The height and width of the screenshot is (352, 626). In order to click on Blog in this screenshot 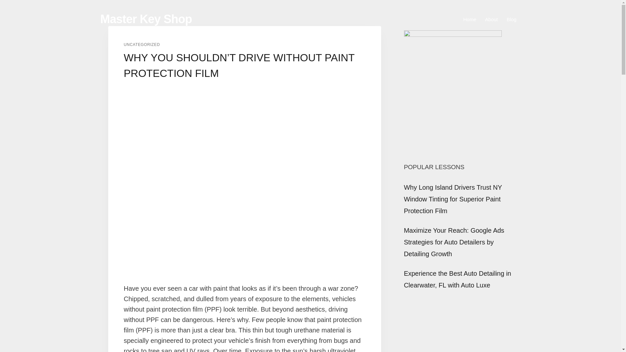, I will do `click(511, 19)`.